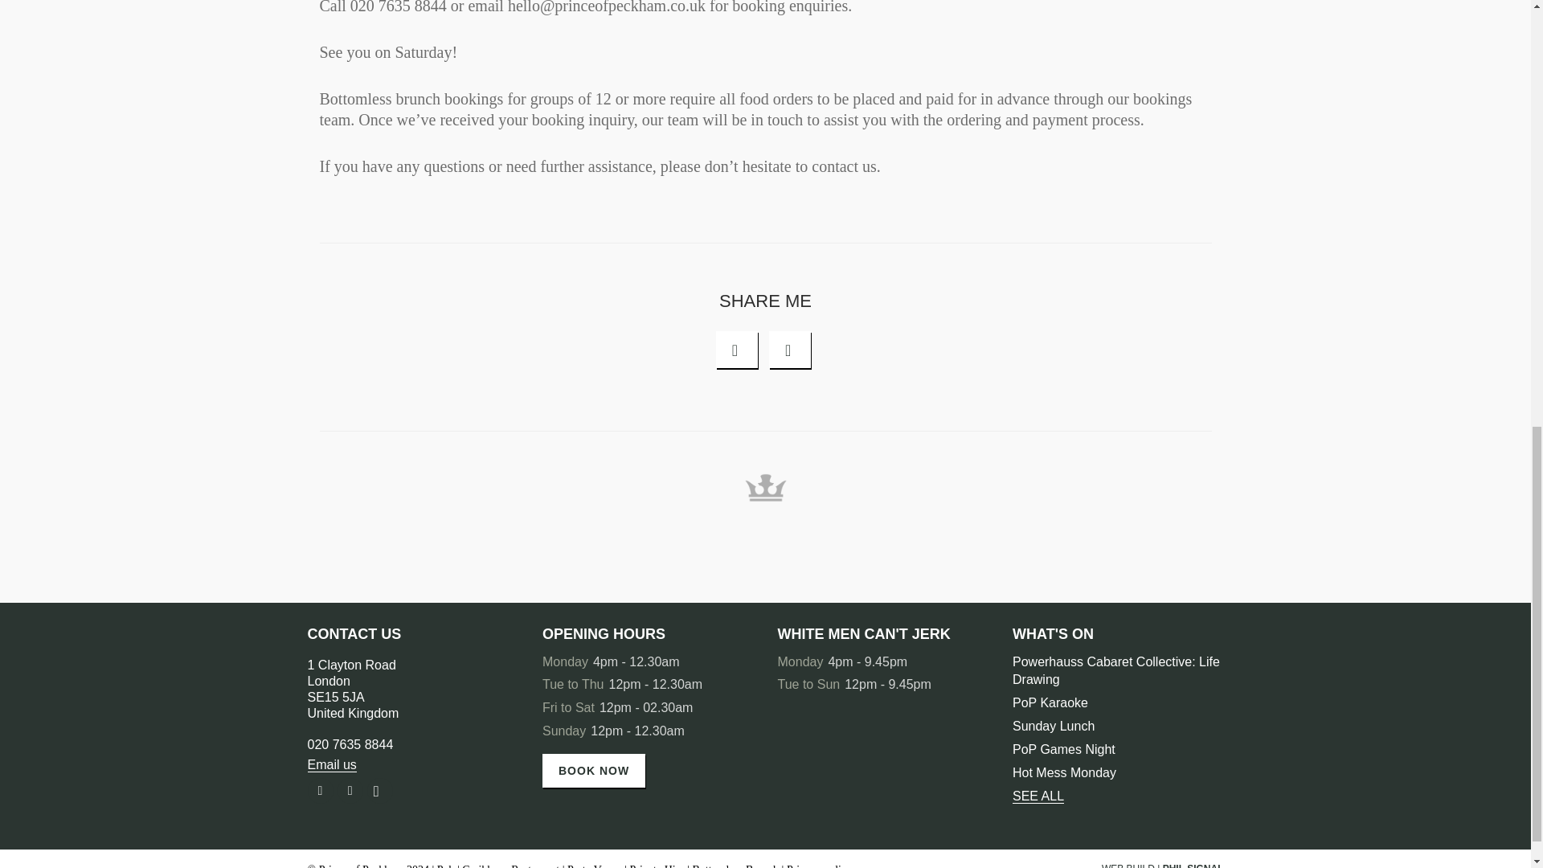 This screenshot has width=1543, height=868. What do you see at coordinates (352, 689) in the screenshot?
I see `Show on Google Maps` at bounding box center [352, 689].